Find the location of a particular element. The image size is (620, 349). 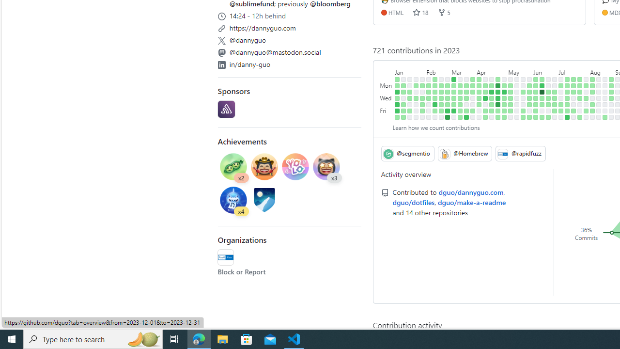

6 contributions on July 7th. is located at coordinates (561, 111).